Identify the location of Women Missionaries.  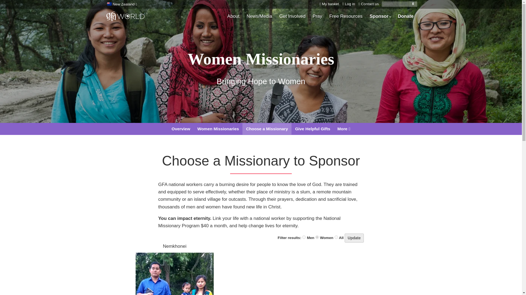
(218, 129).